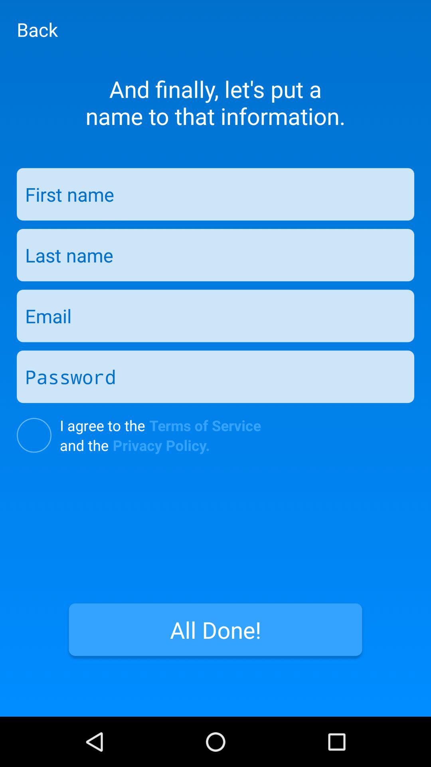  What do you see at coordinates (215, 316) in the screenshot?
I see `send email` at bounding box center [215, 316].